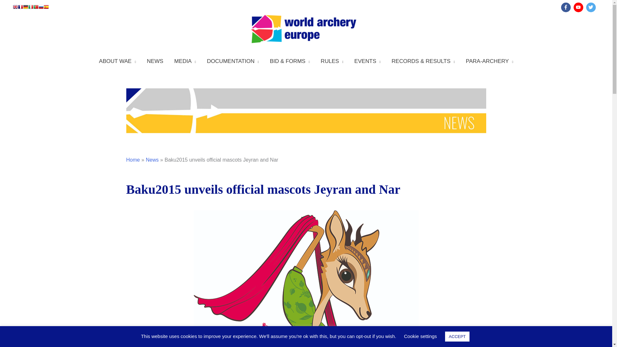 The height and width of the screenshot is (347, 617). What do you see at coordinates (117, 61) in the screenshot?
I see `ABOUT WAE` at bounding box center [117, 61].